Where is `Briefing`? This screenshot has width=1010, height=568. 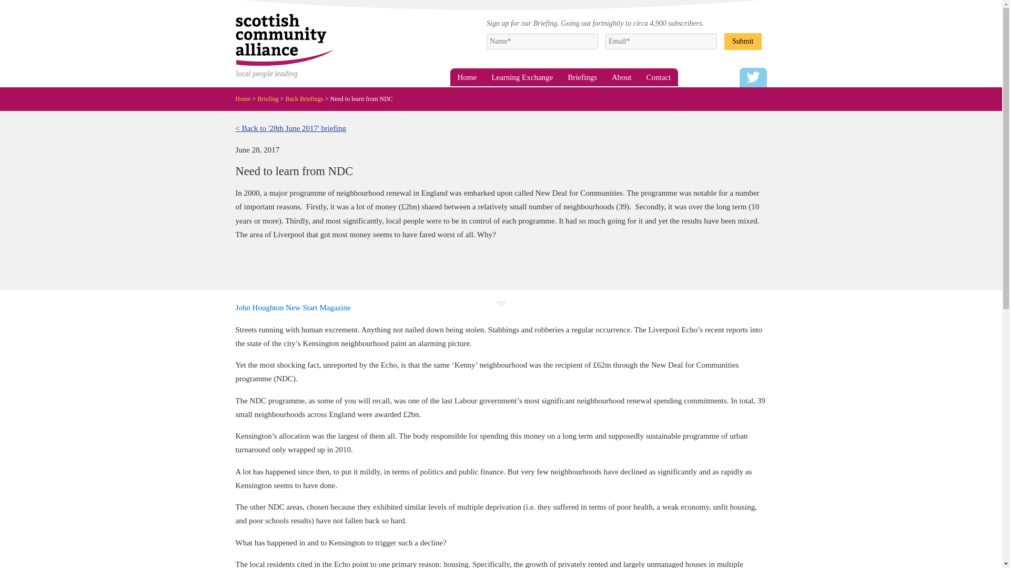
Briefing is located at coordinates (271, 98).